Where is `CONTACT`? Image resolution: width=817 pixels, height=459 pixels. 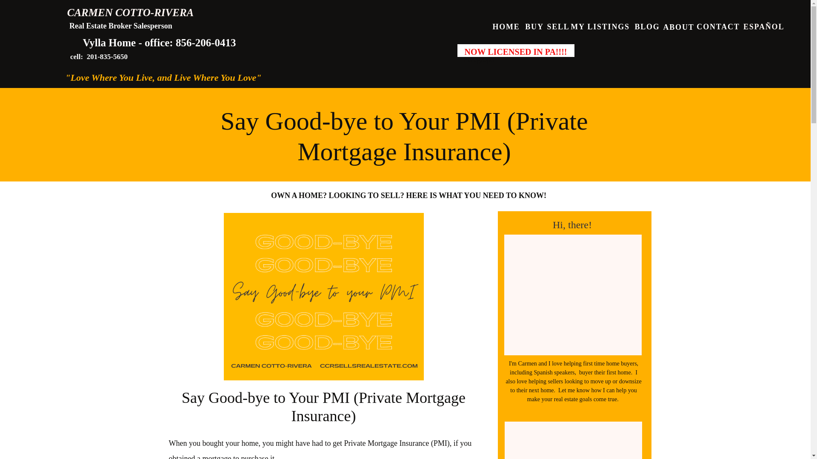
CONTACT is located at coordinates (718, 25).